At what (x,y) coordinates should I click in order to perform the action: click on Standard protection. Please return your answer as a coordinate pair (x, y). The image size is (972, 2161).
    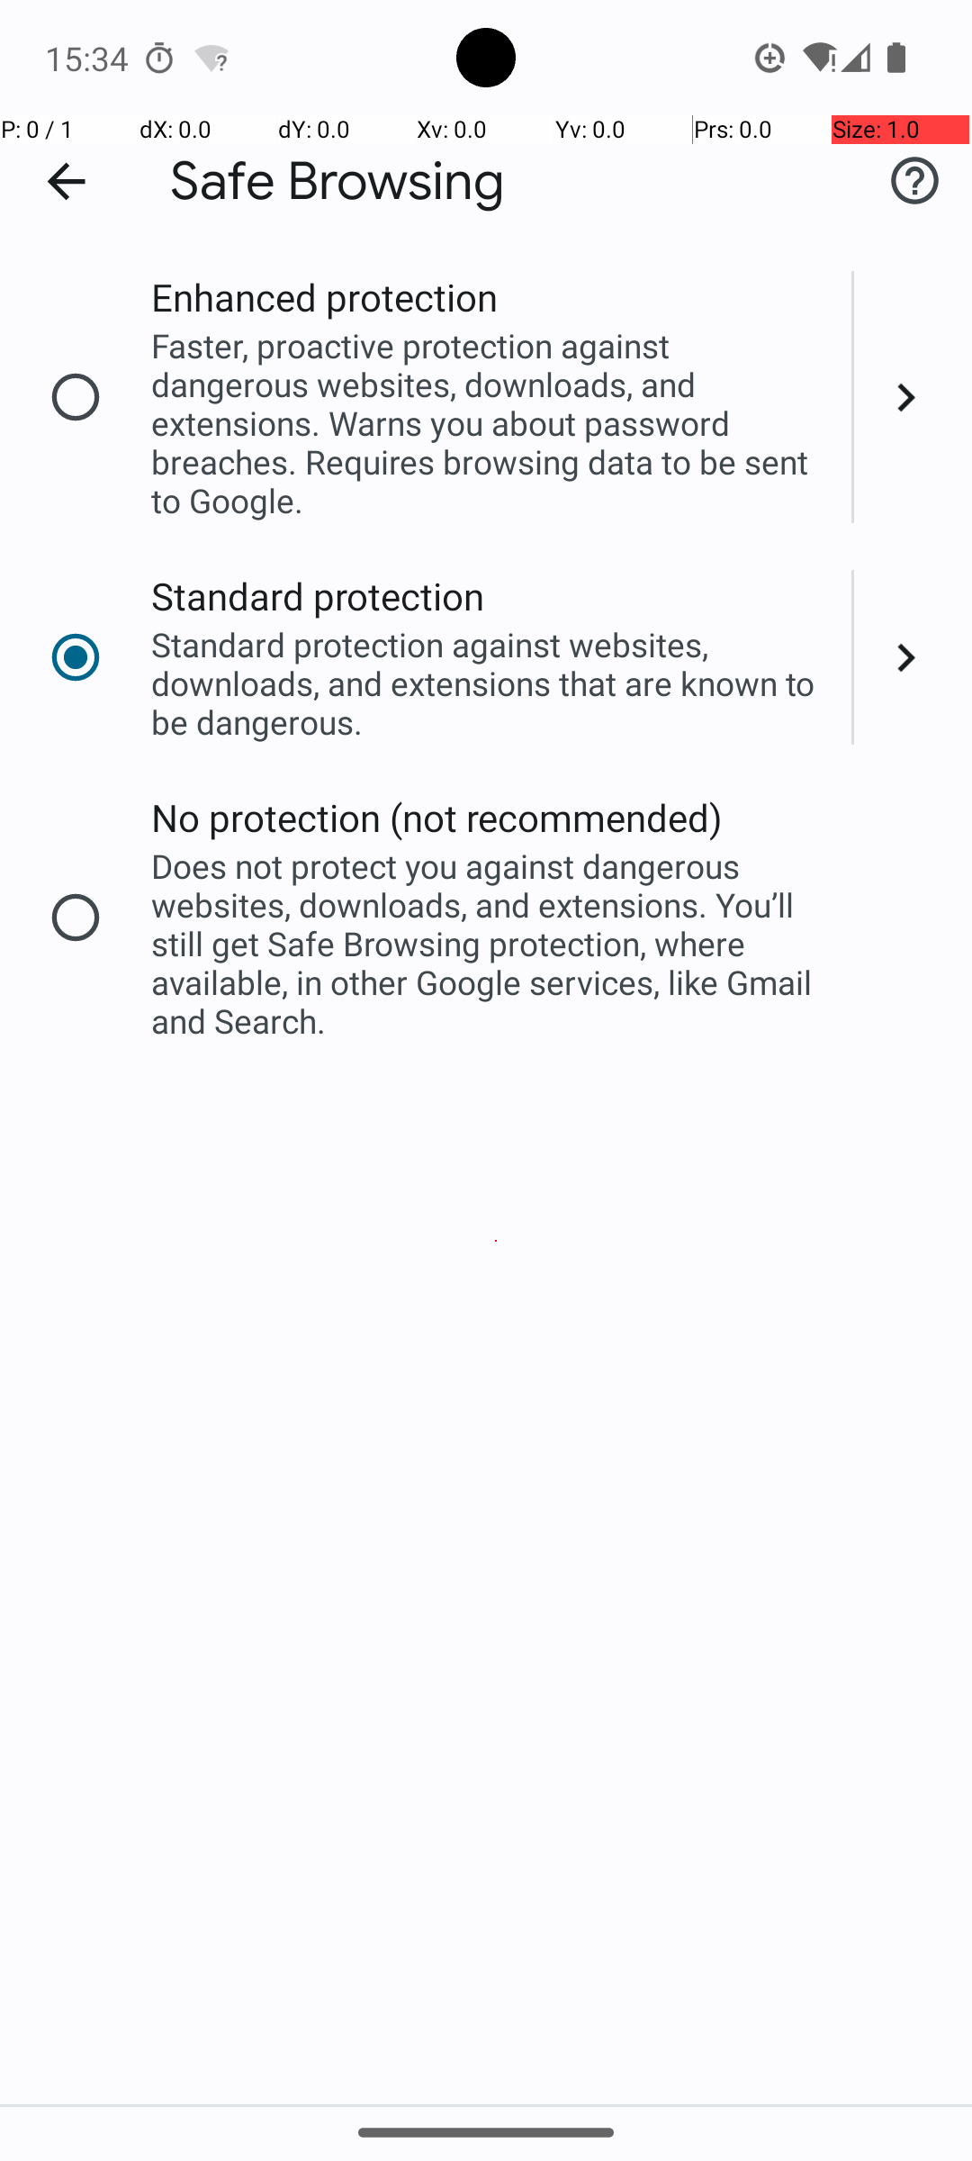
    Looking at the image, I should click on (319, 596).